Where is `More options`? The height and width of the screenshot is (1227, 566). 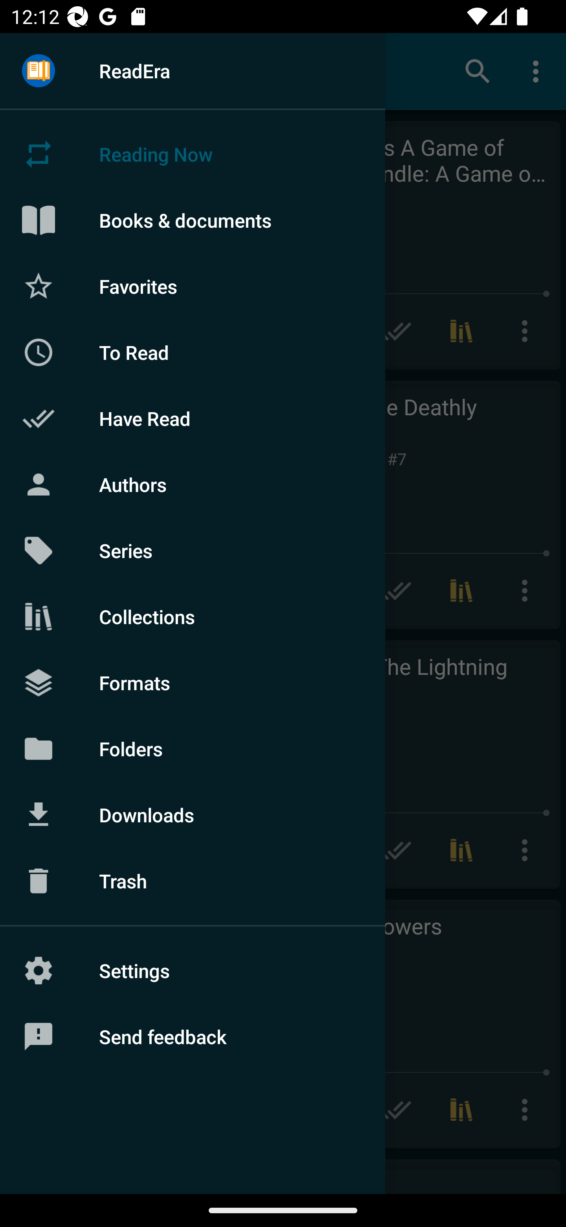
More options is located at coordinates (538, 71).